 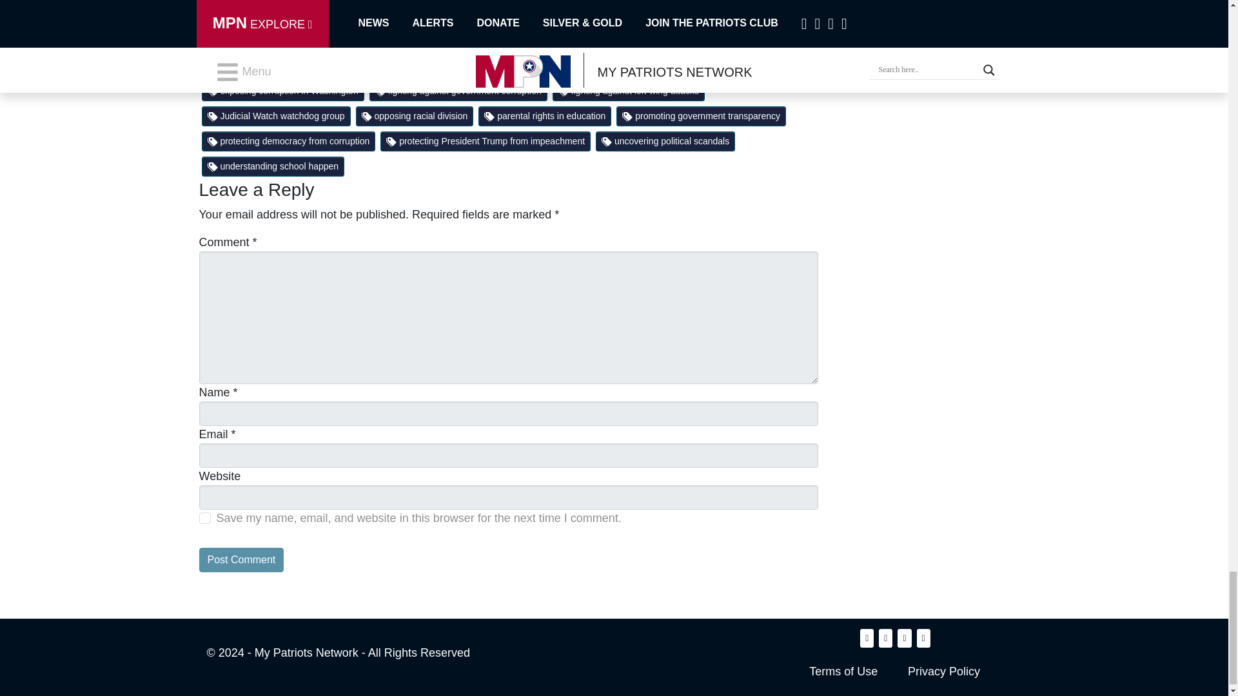 What do you see at coordinates (246, 12) in the screenshot?
I see `Facebook` at bounding box center [246, 12].